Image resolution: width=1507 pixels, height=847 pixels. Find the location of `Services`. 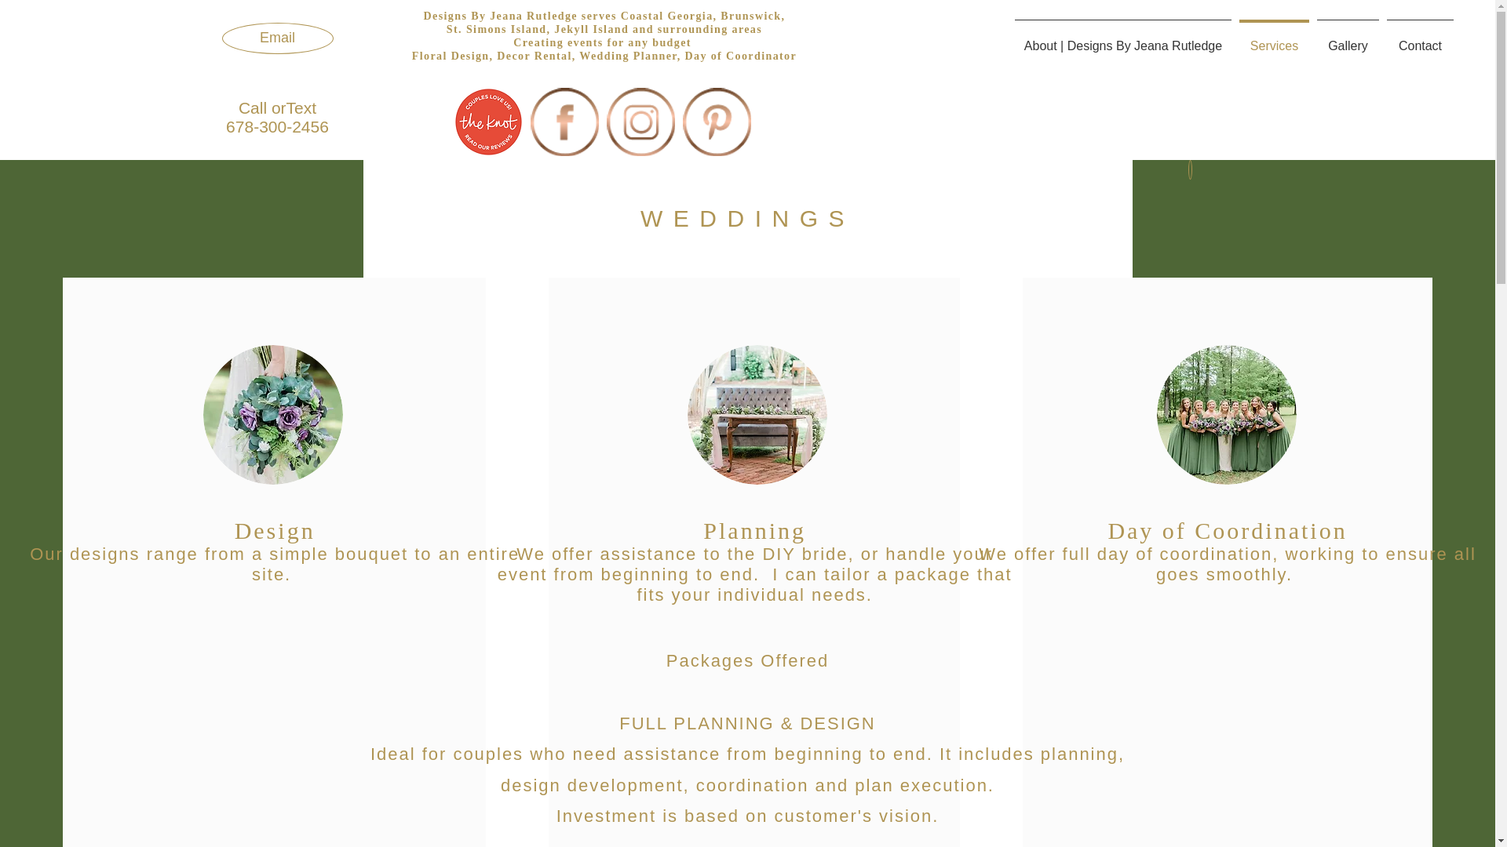

Services is located at coordinates (1274, 38).